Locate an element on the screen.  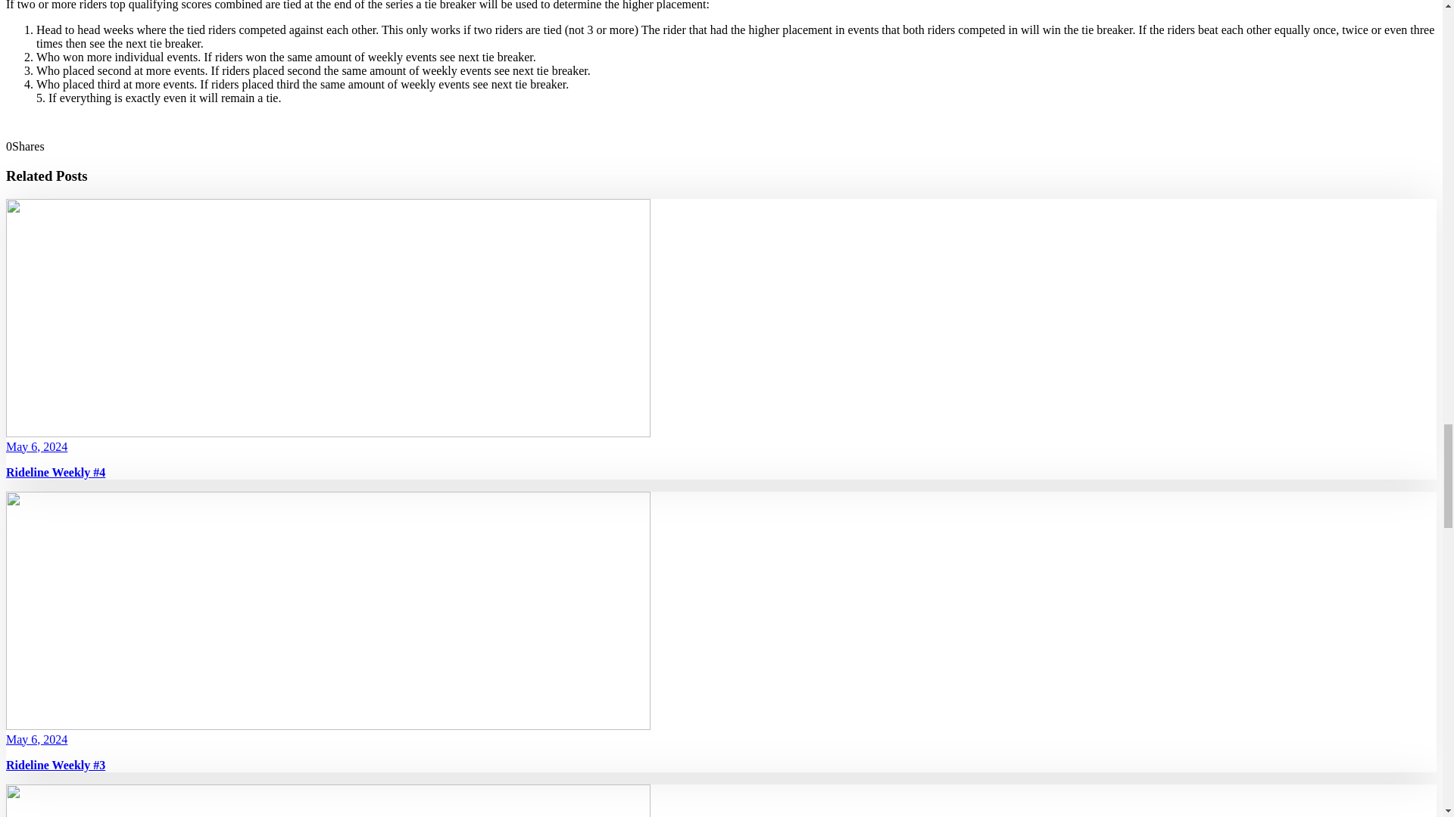
Rideline Weekly Template2 is located at coordinates (327, 800).